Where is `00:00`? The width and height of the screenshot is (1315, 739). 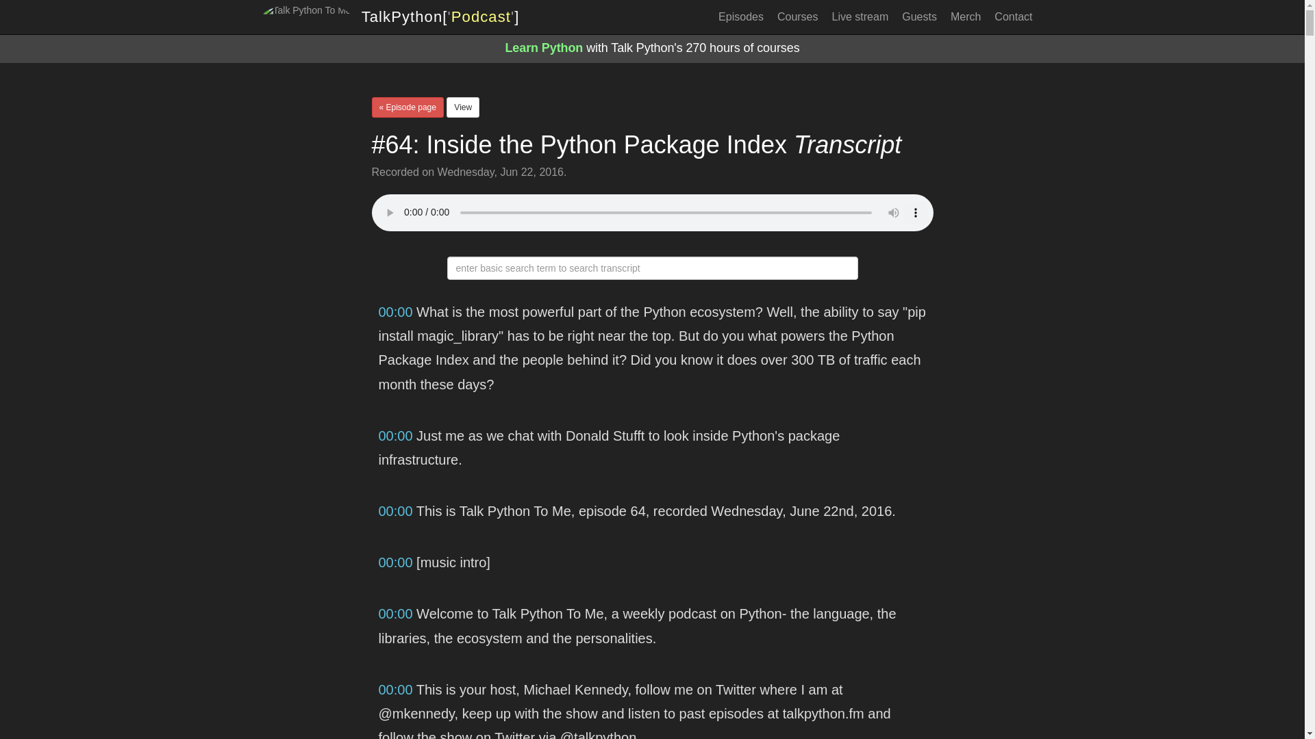
00:00 is located at coordinates (395, 510).